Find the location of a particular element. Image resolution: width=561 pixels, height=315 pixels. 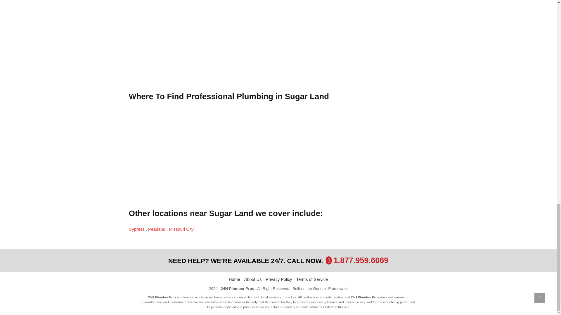

Privacy Policy is located at coordinates (279, 279).